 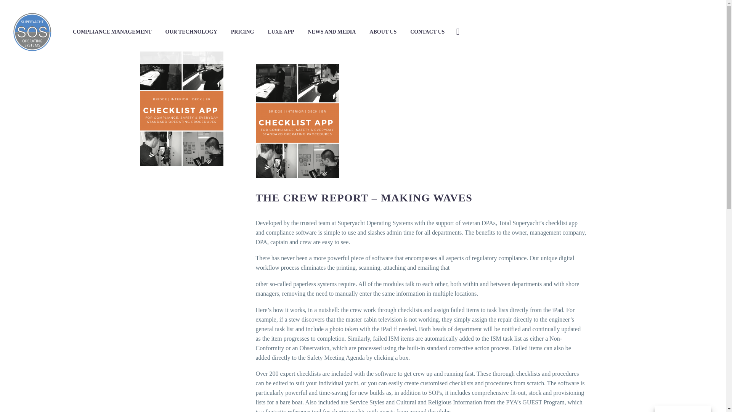 I want to click on OUR TECHNOLOGY, so click(x=191, y=32).